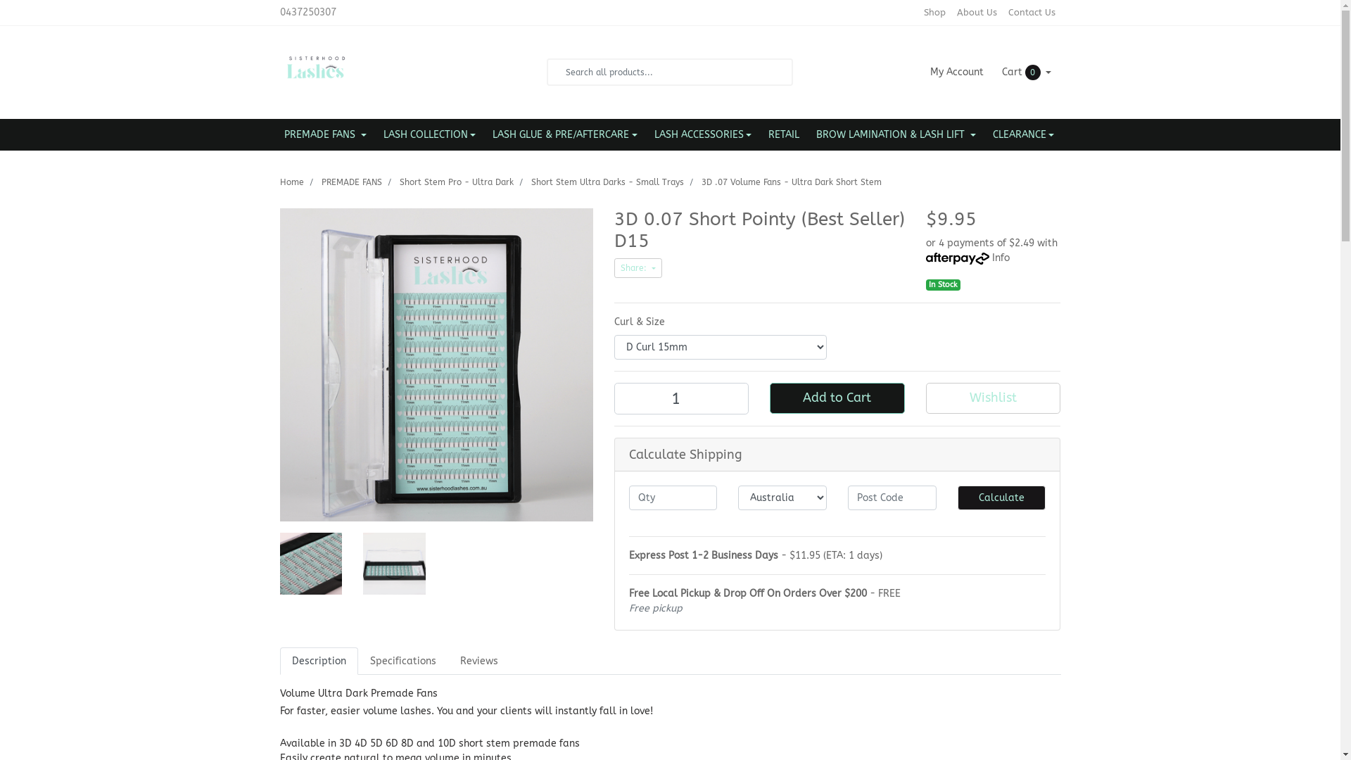 The height and width of the screenshot is (760, 1351). What do you see at coordinates (1032, 13) in the screenshot?
I see `Contact Us` at bounding box center [1032, 13].